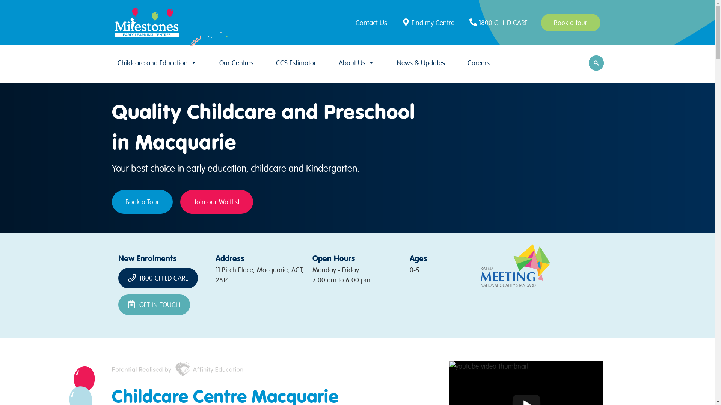 This screenshot has height=405, width=721. What do you see at coordinates (217, 202) in the screenshot?
I see `Join our Waitlist` at bounding box center [217, 202].